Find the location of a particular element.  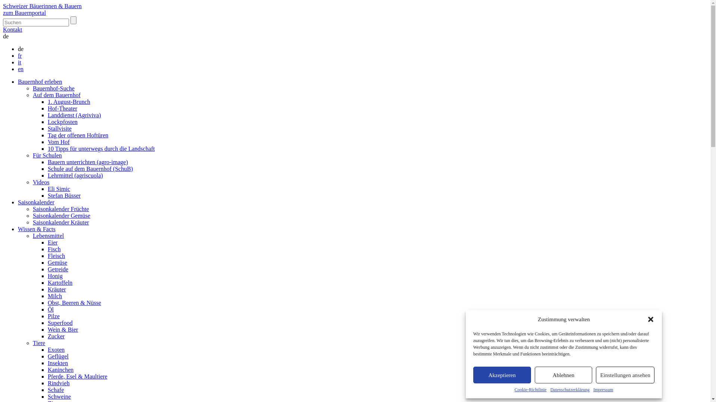

Getreide is located at coordinates (58, 269).